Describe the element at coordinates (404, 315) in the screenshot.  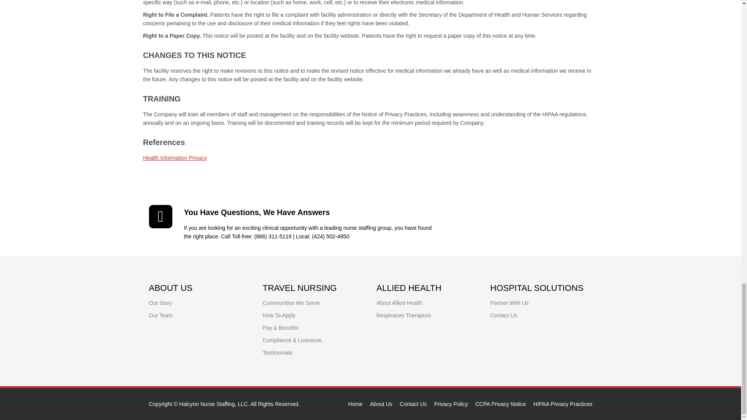
I see `Respiratory Therapists` at that location.